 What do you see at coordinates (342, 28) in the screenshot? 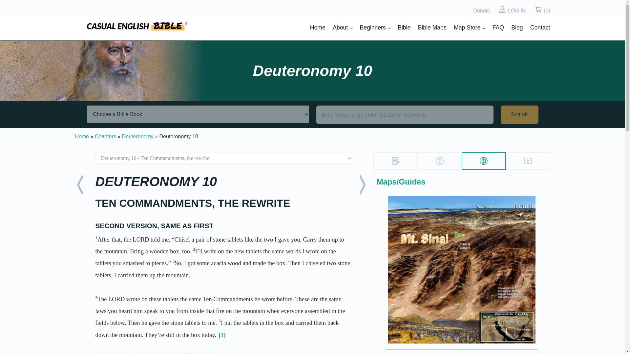
I see `About` at bounding box center [342, 28].